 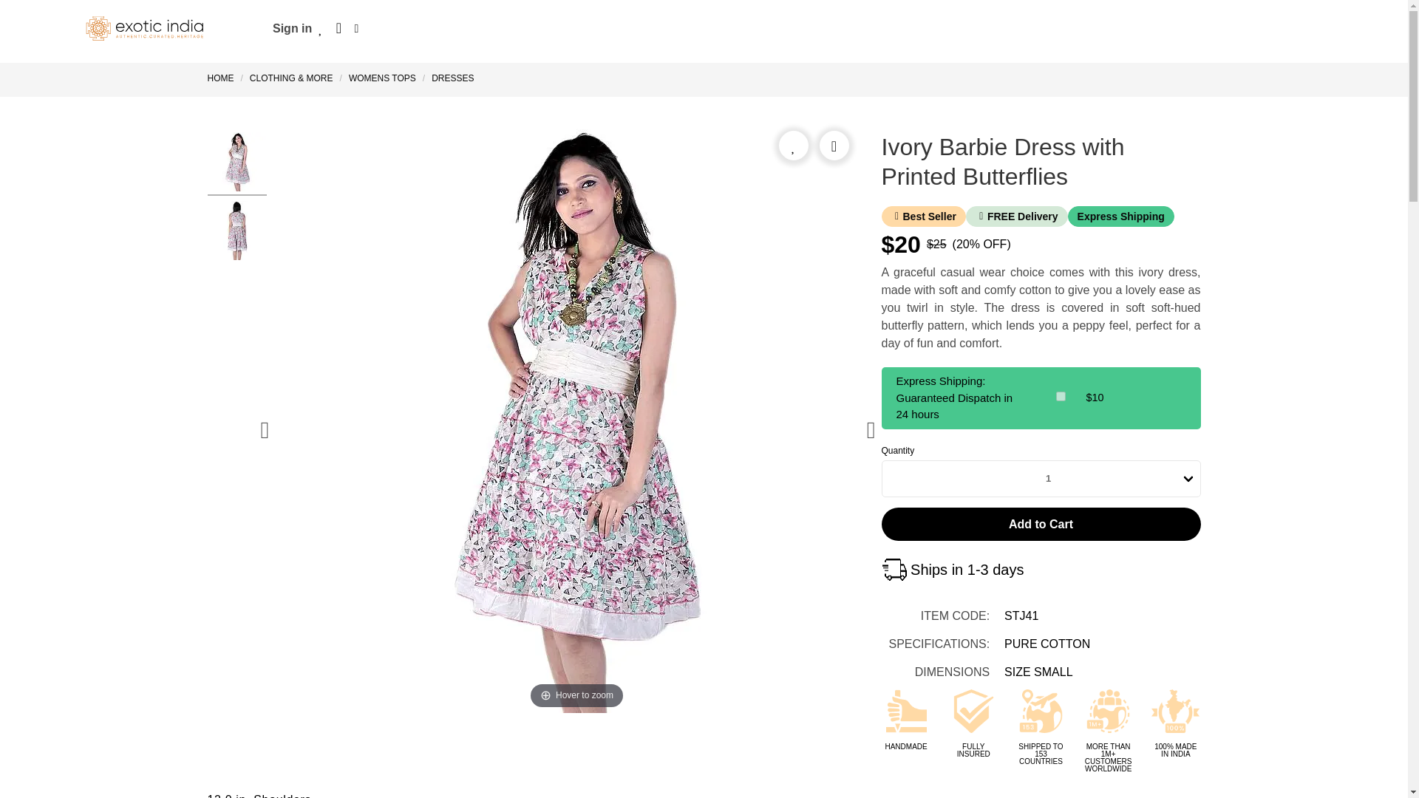 What do you see at coordinates (1041, 523) in the screenshot?
I see `Add to Cart` at bounding box center [1041, 523].